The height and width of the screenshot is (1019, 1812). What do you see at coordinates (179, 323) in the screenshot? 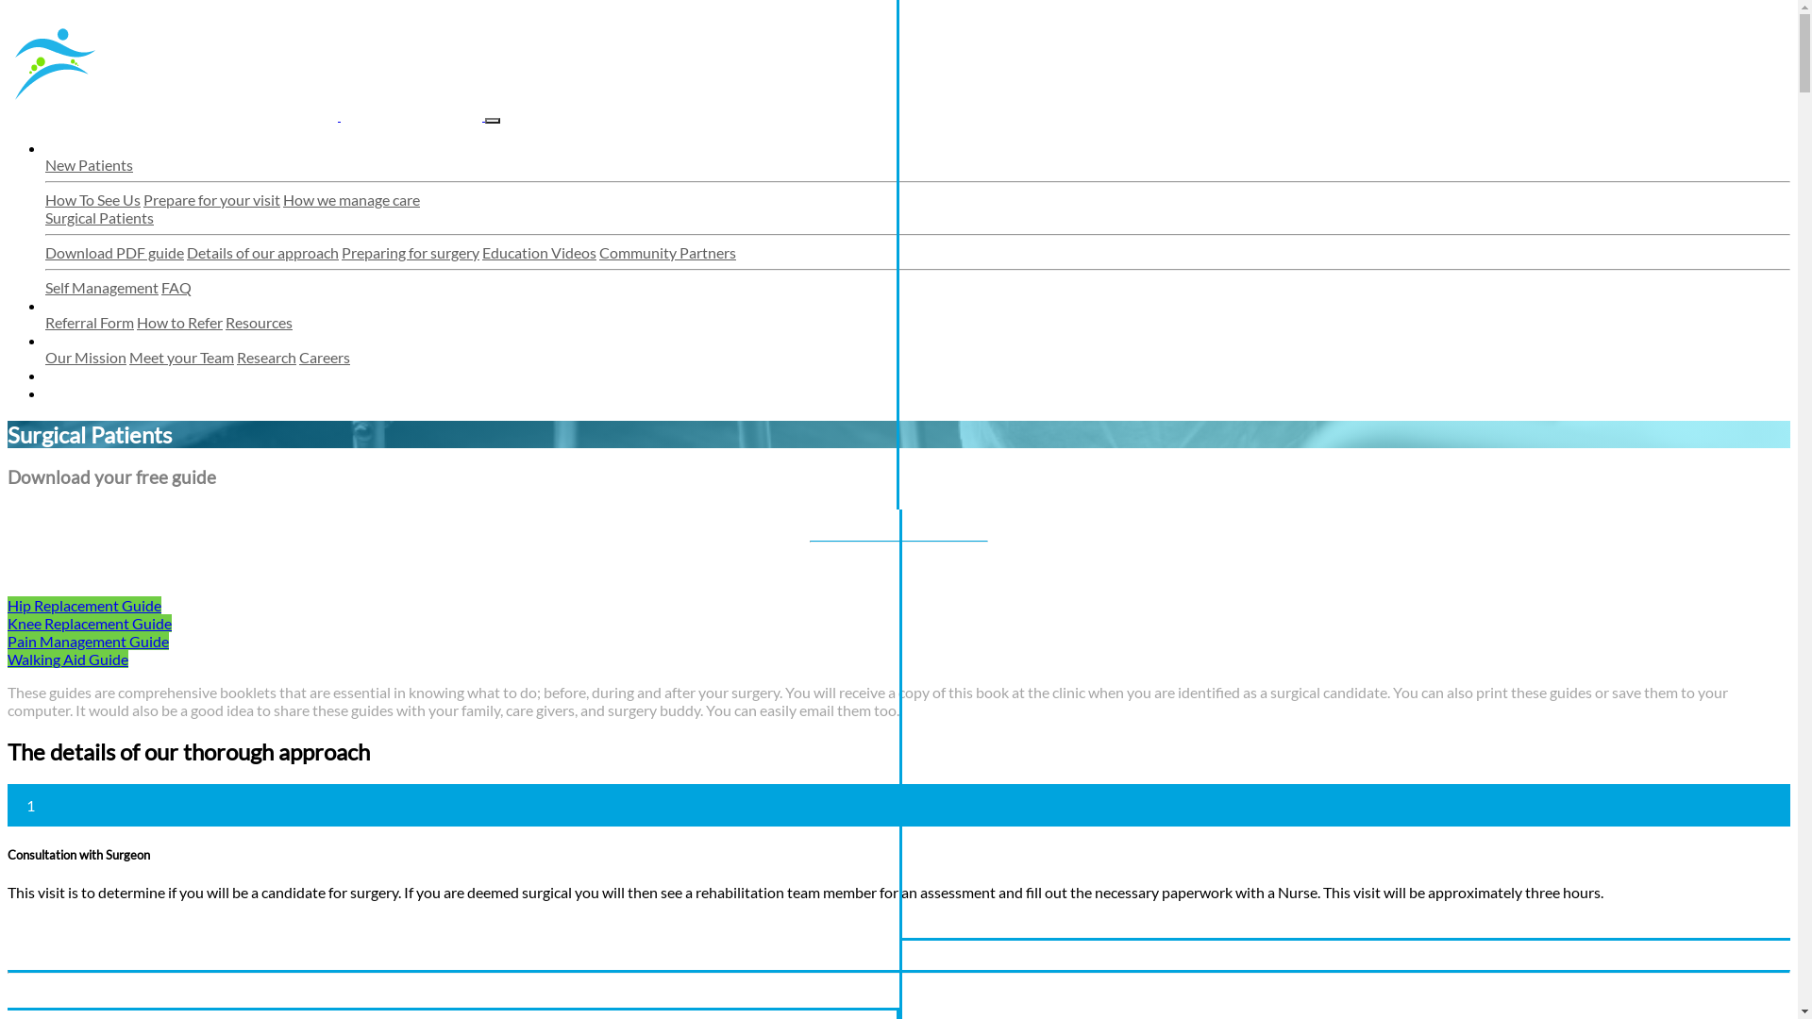
I see `How to Refer` at bounding box center [179, 323].